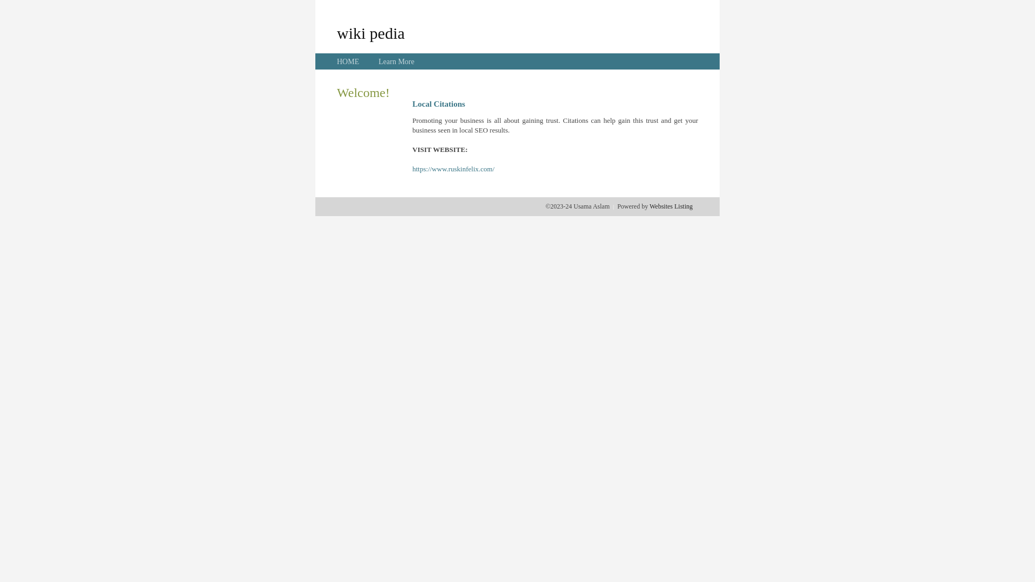 The width and height of the screenshot is (1035, 582). What do you see at coordinates (396, 61) in the screenshot?
I see `Learn More` at bounding box center [396, 61].